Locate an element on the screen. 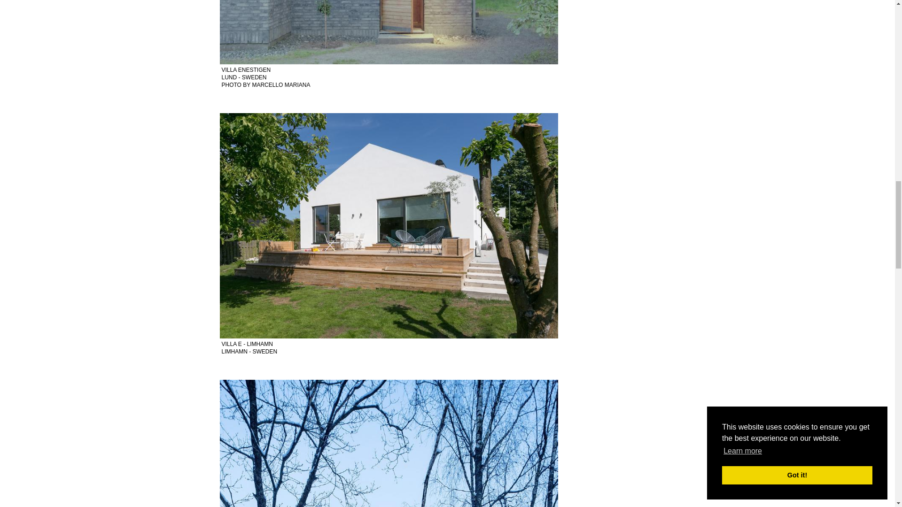 This screenshot has height=507, width=902. Villa Enestigen. Lund, Sweden is located at coordinates (389, 32).